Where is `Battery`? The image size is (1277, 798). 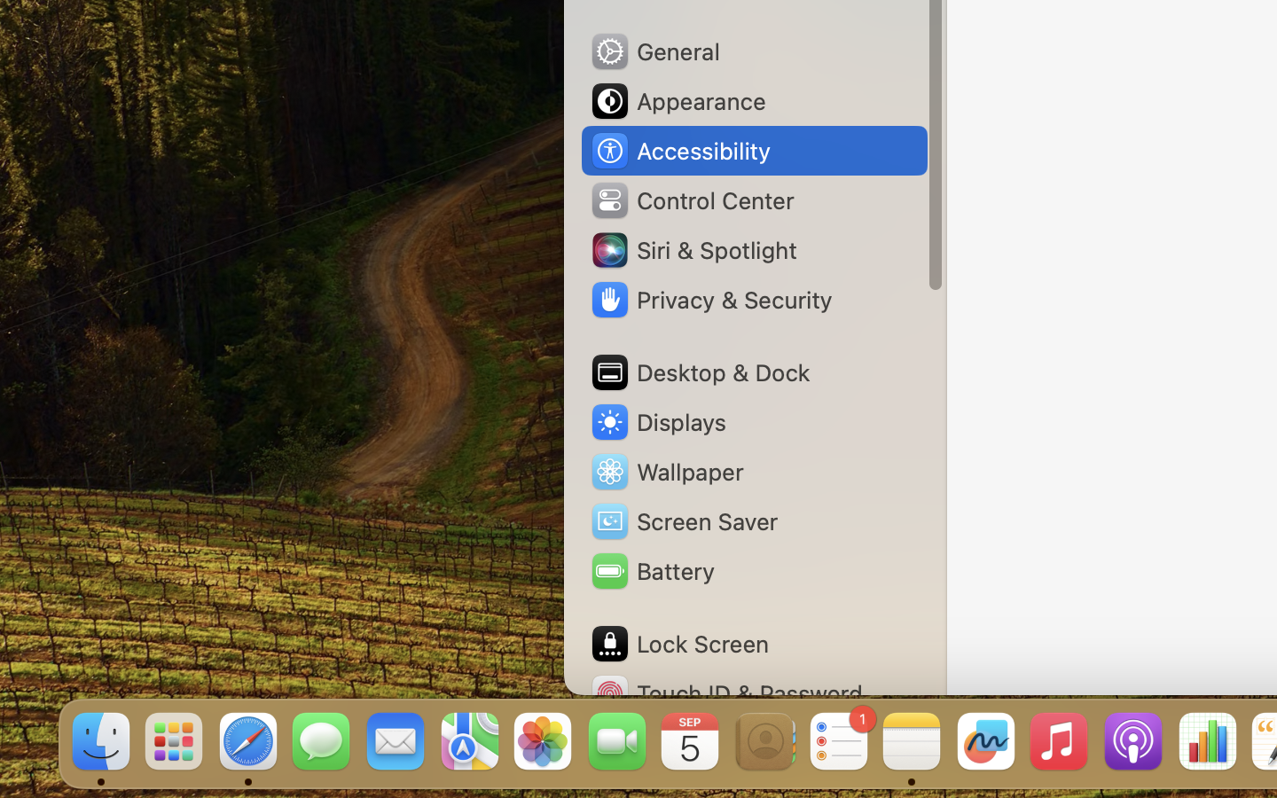
Battery is located at coordinates (652, 571).